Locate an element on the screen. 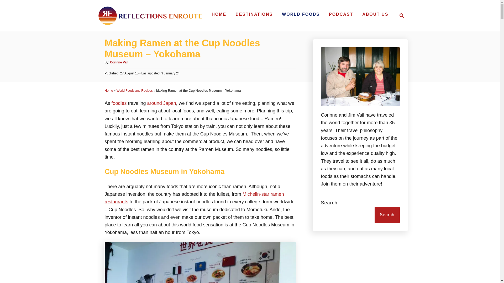 Image resolution: width=504 pixels, height=283 pixels. Corinne Vail is located at coordinates (254, 14).